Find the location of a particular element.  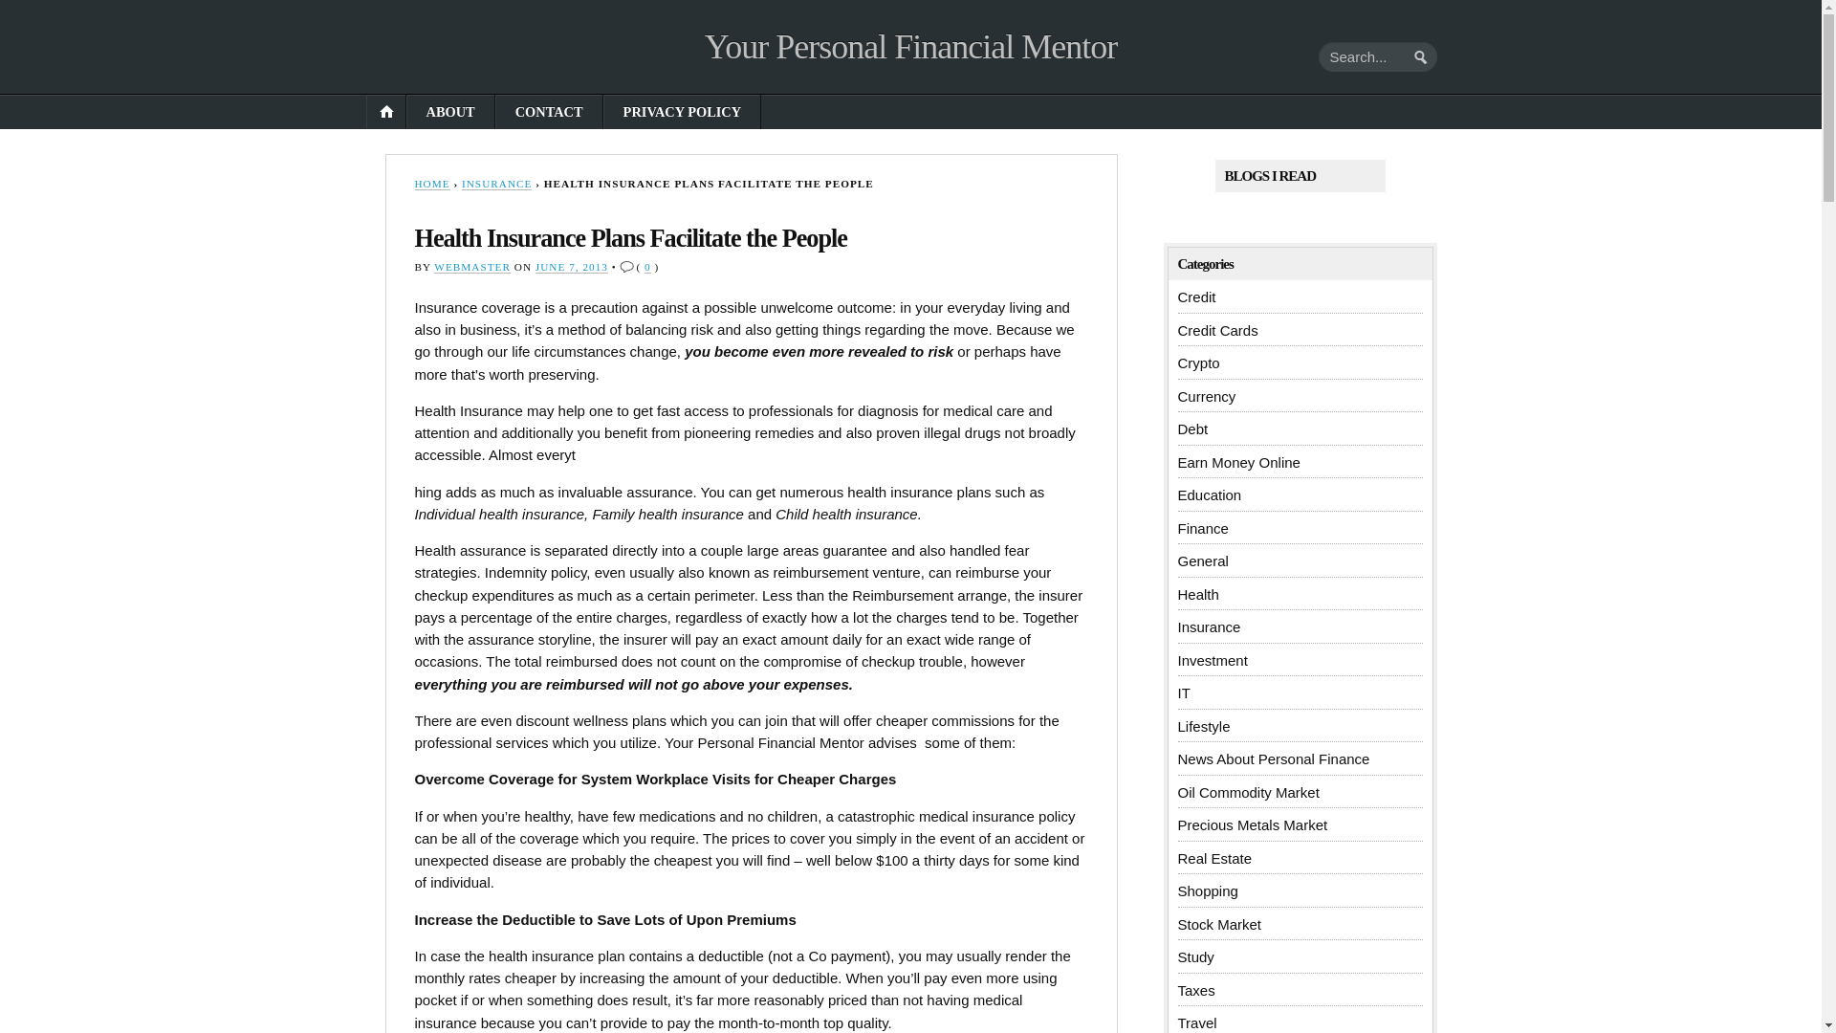

Precious Metals Market is located at coordinates (1253, 824).